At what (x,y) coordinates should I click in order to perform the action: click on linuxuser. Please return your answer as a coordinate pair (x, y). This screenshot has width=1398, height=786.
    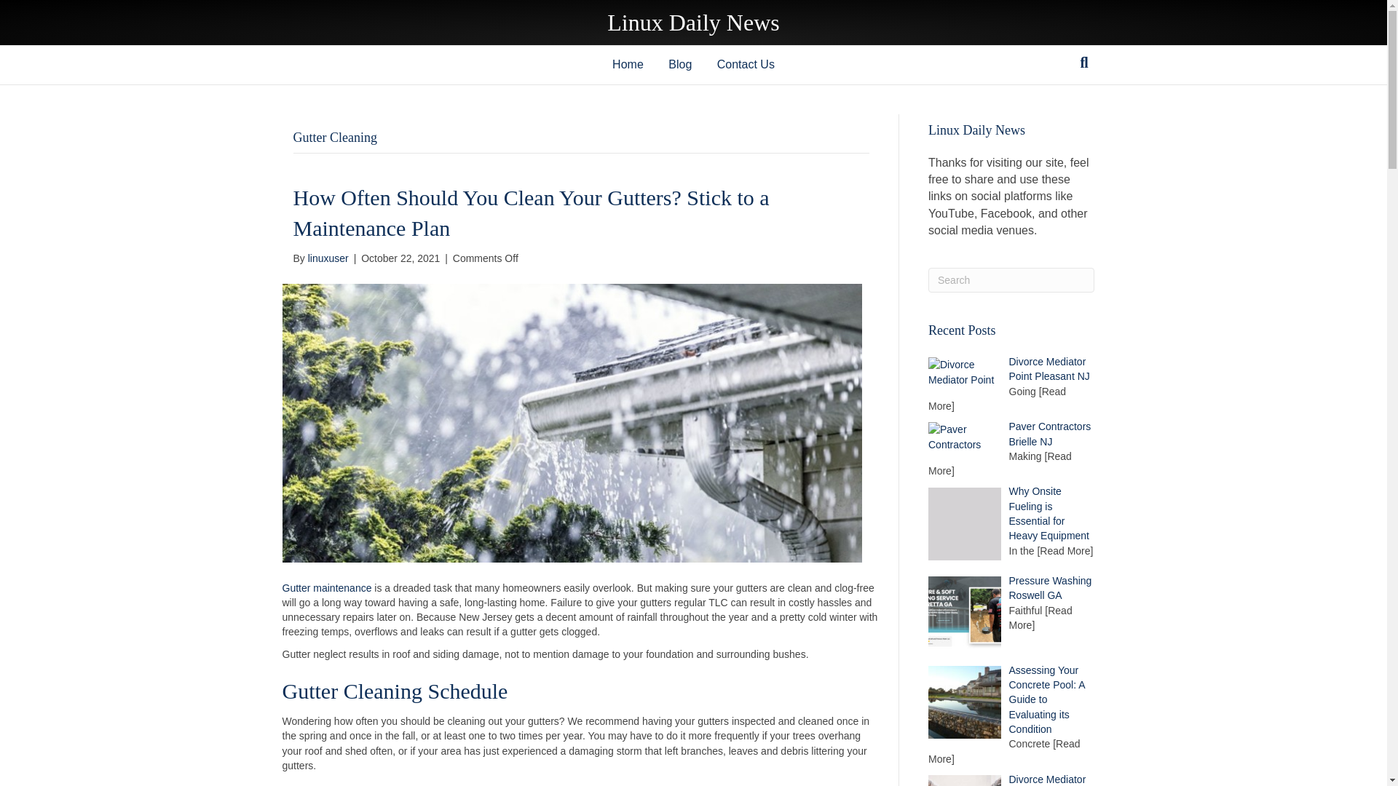
    Looking at the image, I should click on (328, 258).